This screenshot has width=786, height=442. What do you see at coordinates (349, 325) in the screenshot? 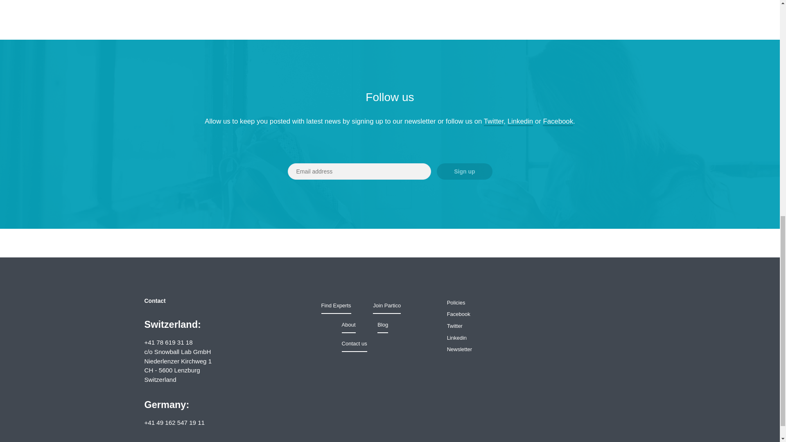
I see `About` at bounding box center [349, 325].